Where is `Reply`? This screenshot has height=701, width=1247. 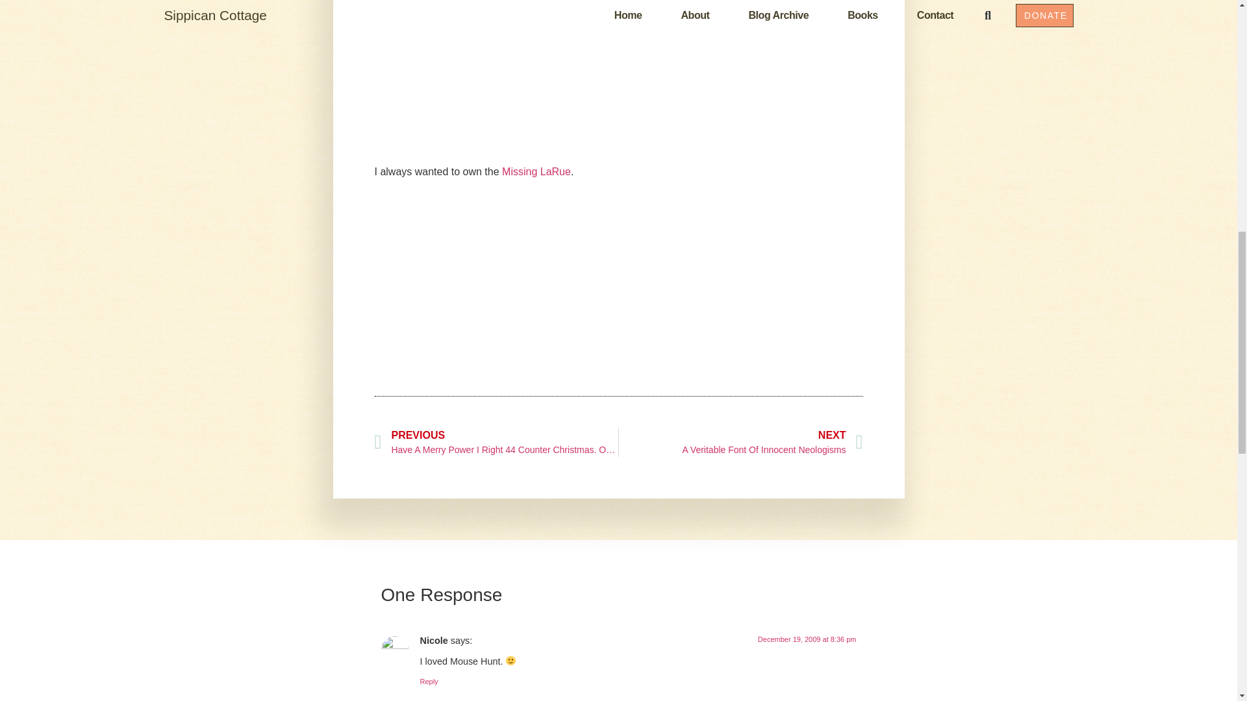
Reply is located at coordinates (428, 682).